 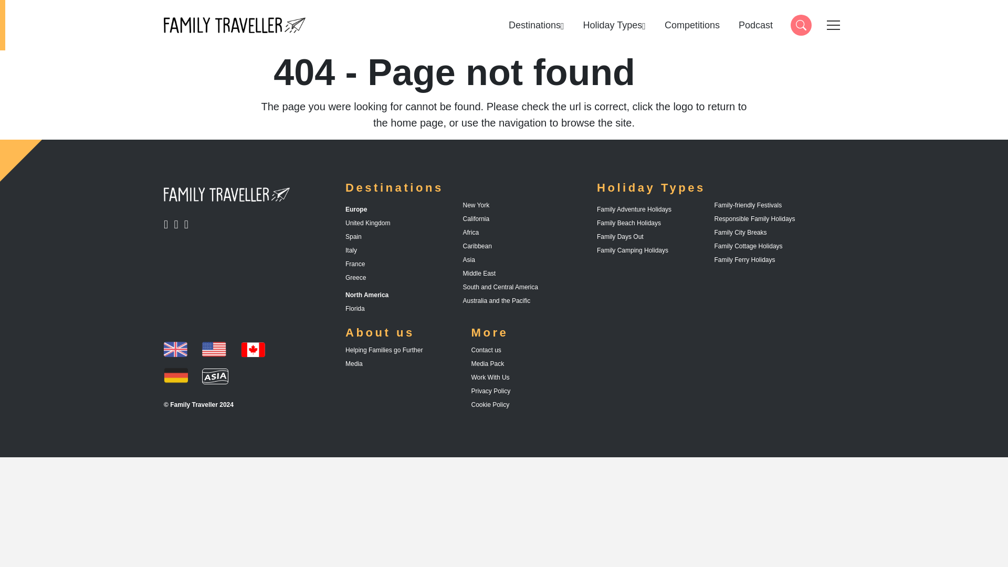 What do you see at coordinates (188, 225) in the screenshot?
I see `Holiday Types` at bounding box center [188, 225].